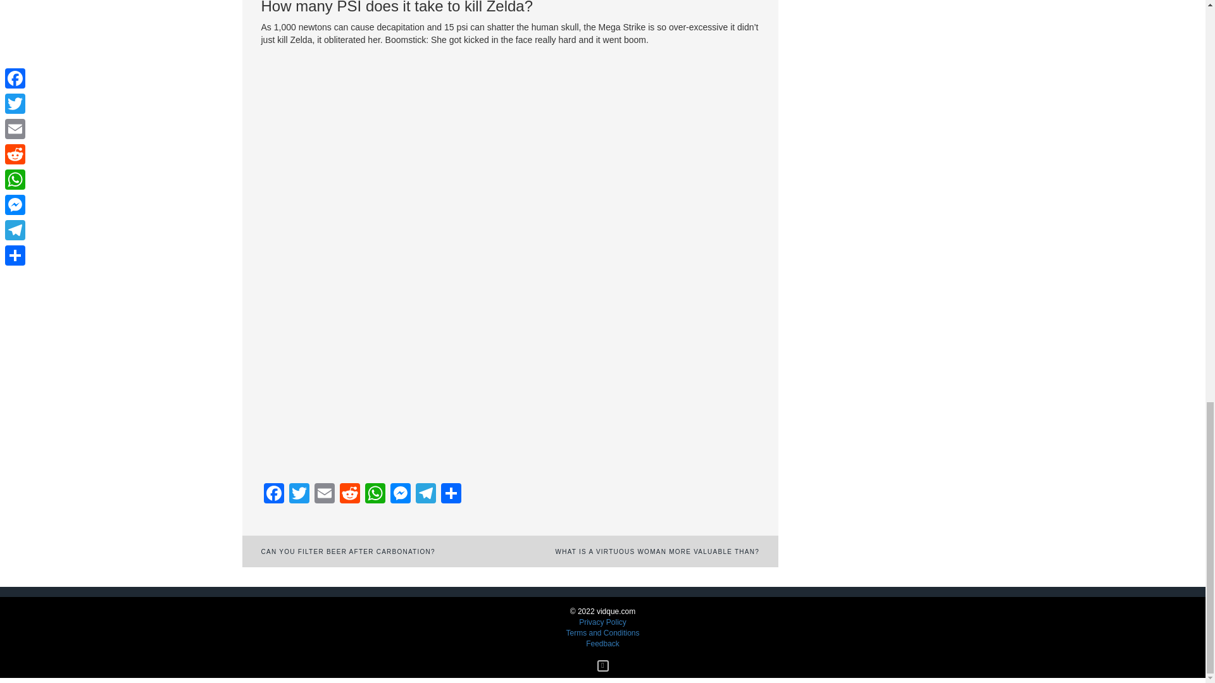  Describe the element at coordinates (273, 495) in the screenshot. I see `Facebook` at that location.